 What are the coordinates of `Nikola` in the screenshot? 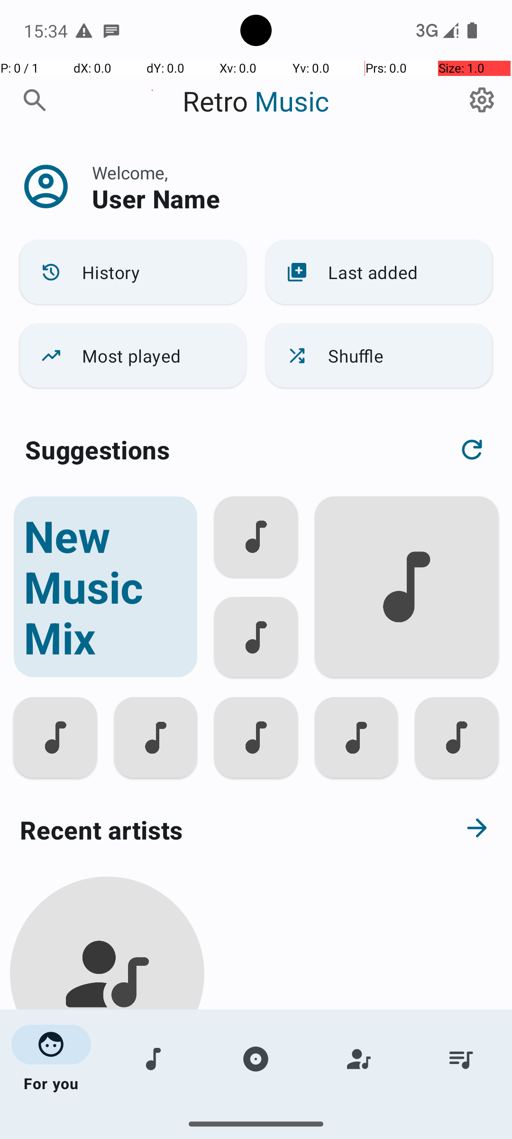 It's located at (107, 1092).